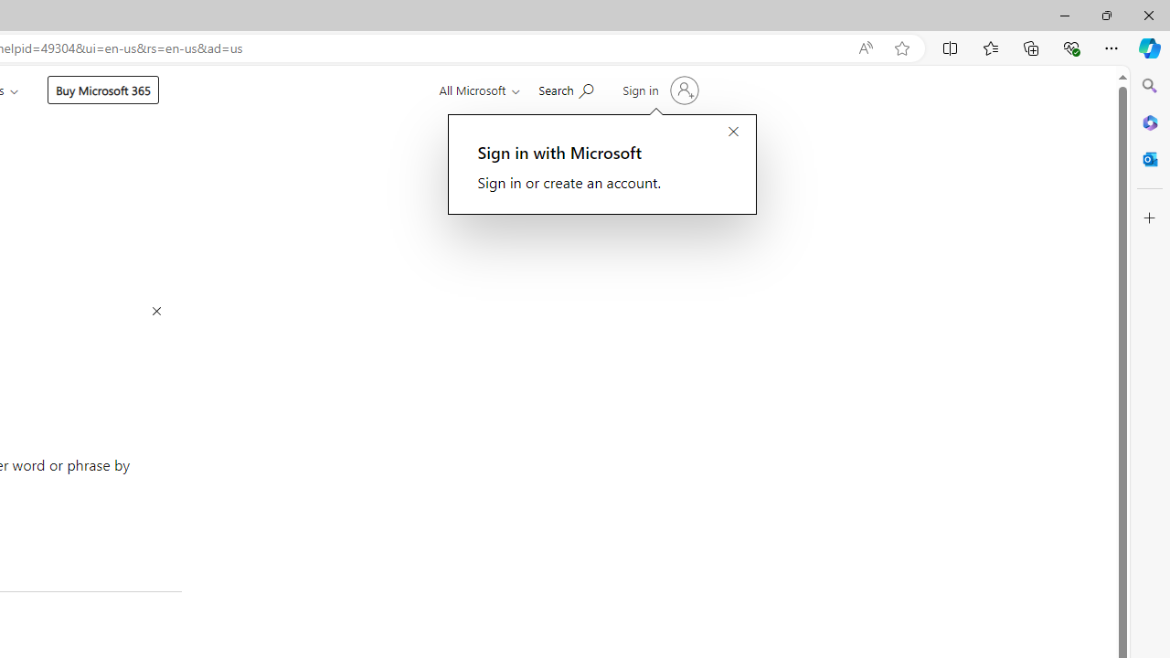 The height and width of the screenshot is (658, 1170). Describe the element at coordinates (156, 313) in the screenshot. I see `Close Ad` at that location.